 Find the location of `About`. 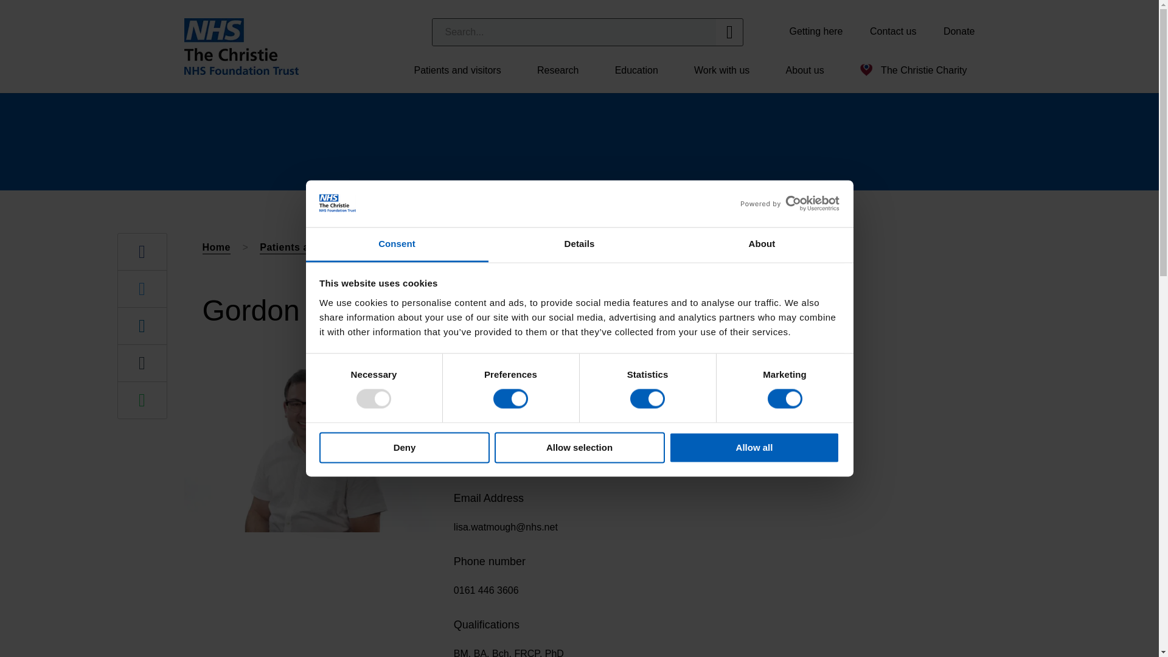

About is located at coordinates (762, 245).